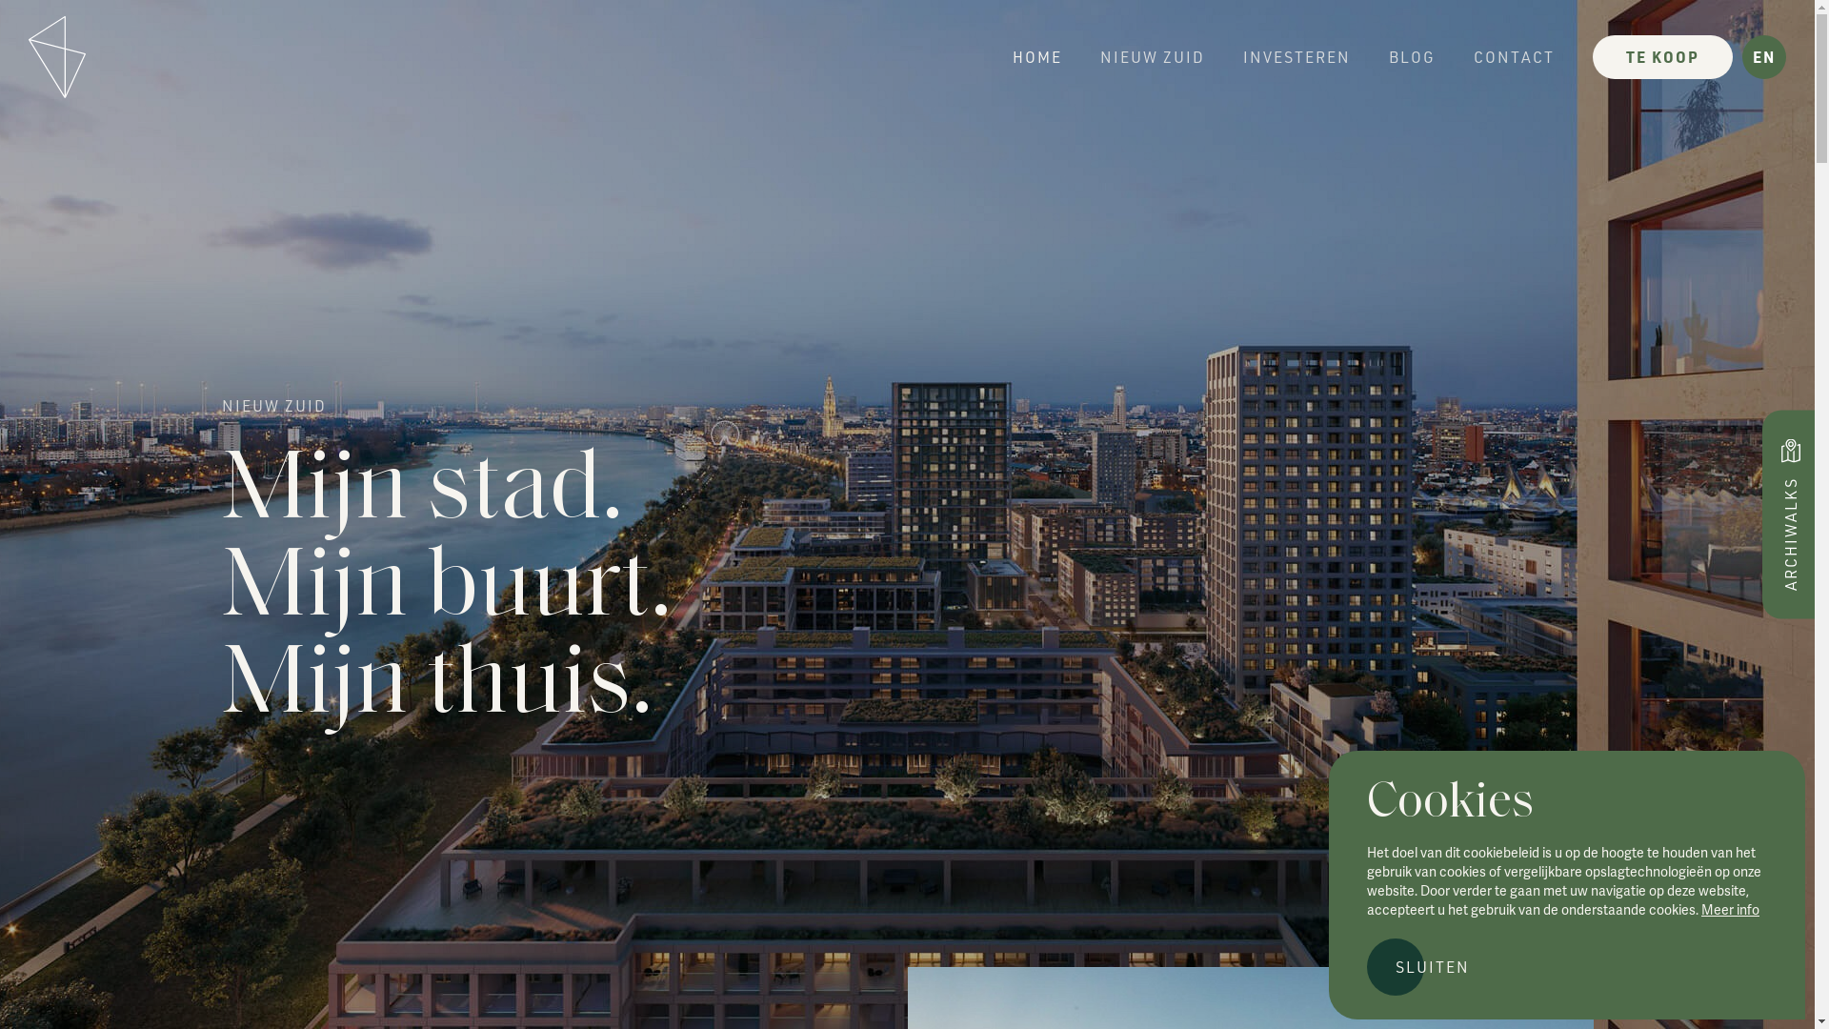  What do you see at coordinates (1515, 57) in the screenshot?
I see `CONTACT` at bounding box center [1515, 57].